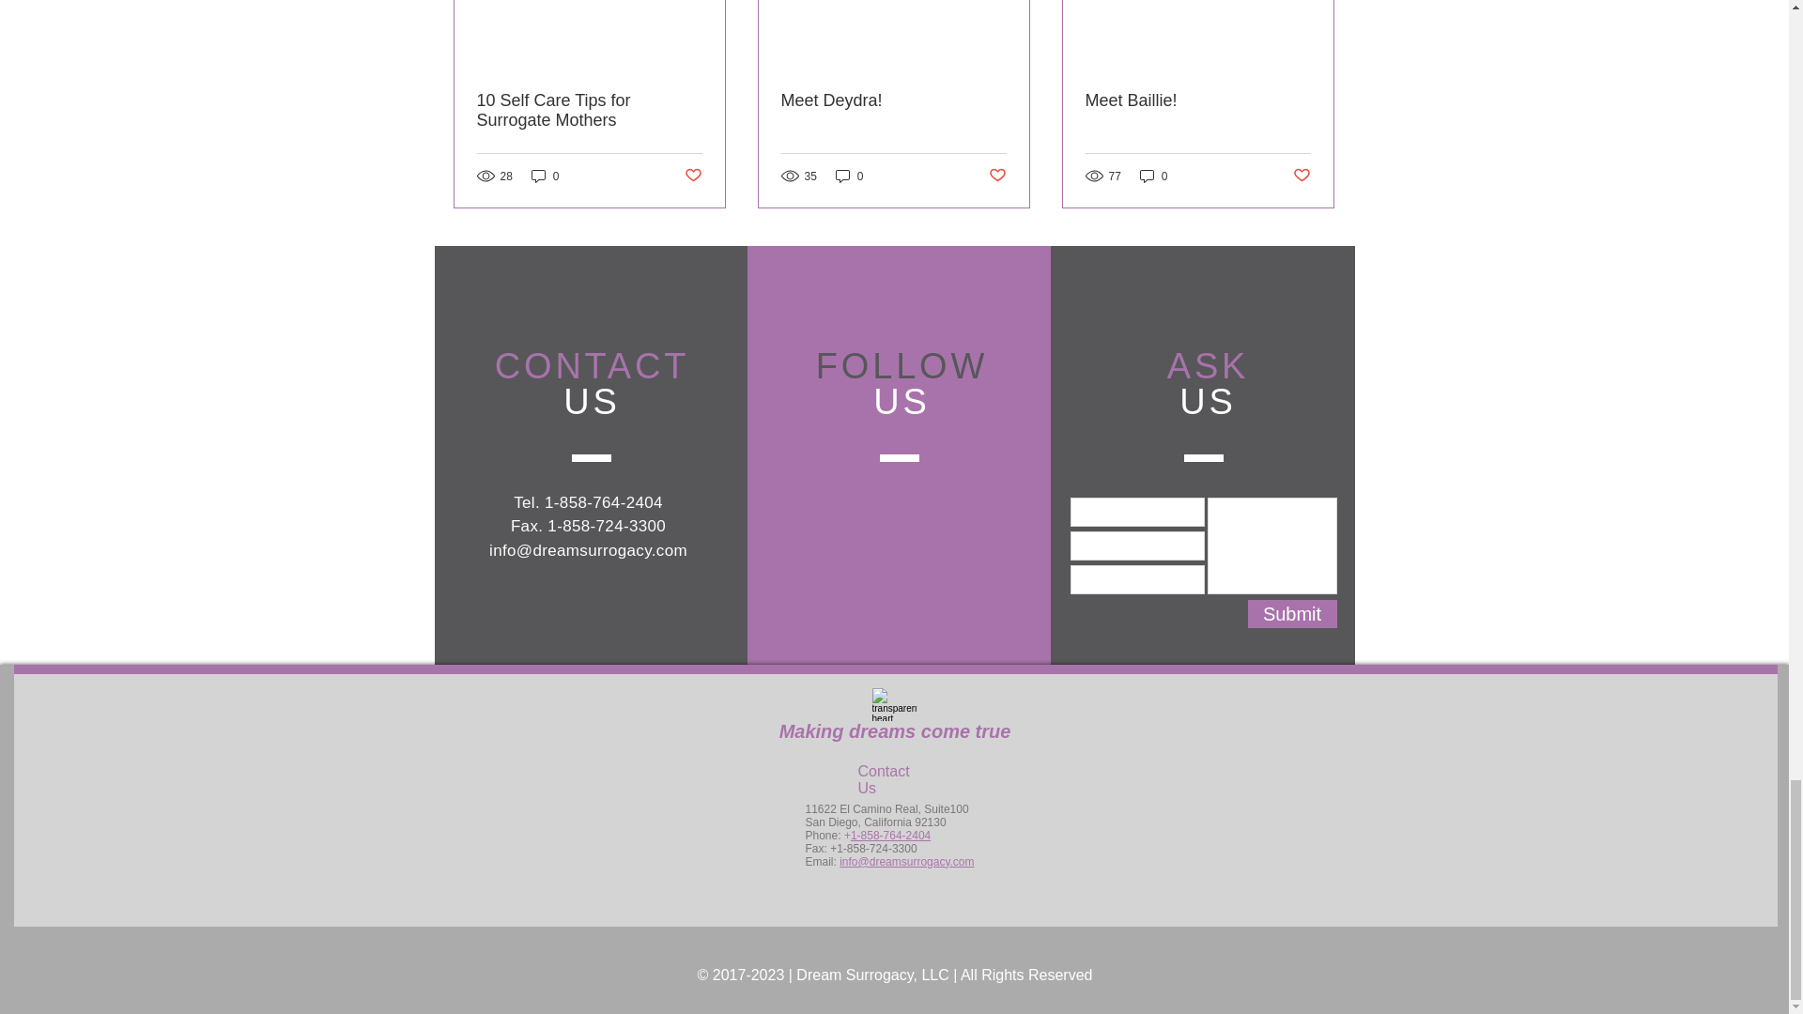 This screenshot has height=1014, width=1803. What do you see at coordinates (691, 176) in the screenshot?
I see `Post not marked as liked` at bounding box center [691, 176].